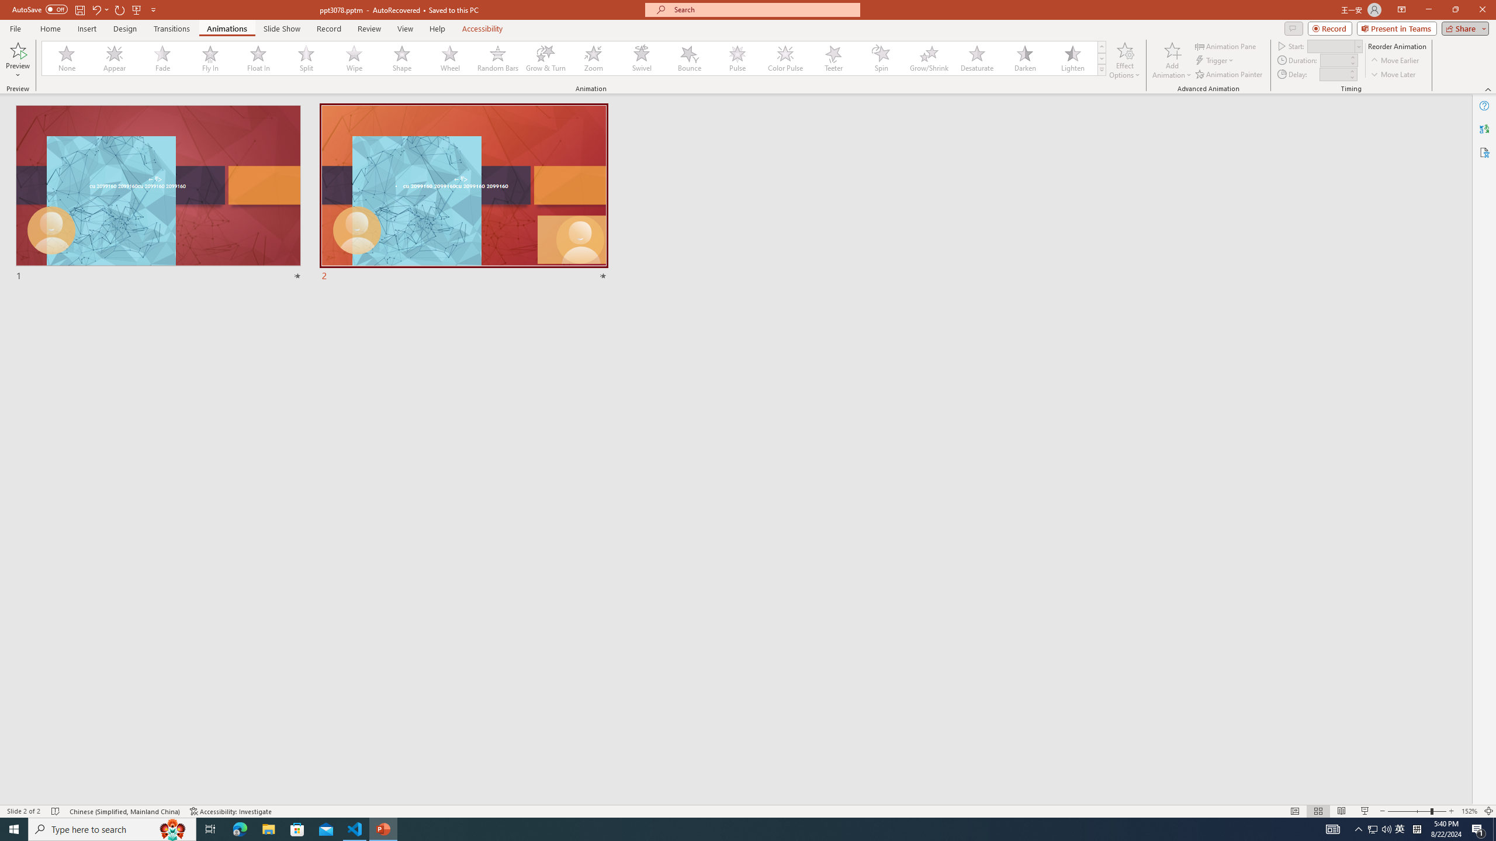 Image resolution: width=1496 pixels, height=841 pixels. I want to click on Grow & Turn, so click(546, 58).